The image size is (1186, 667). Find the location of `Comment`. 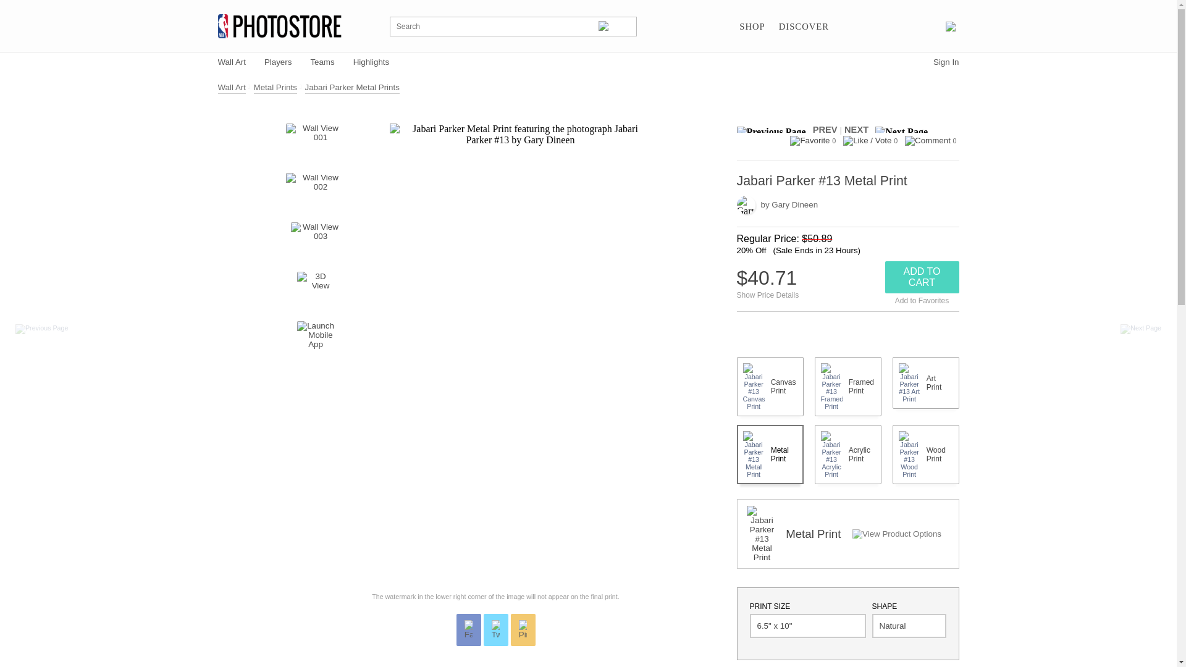

Comment is located at coordinates (928, 141).